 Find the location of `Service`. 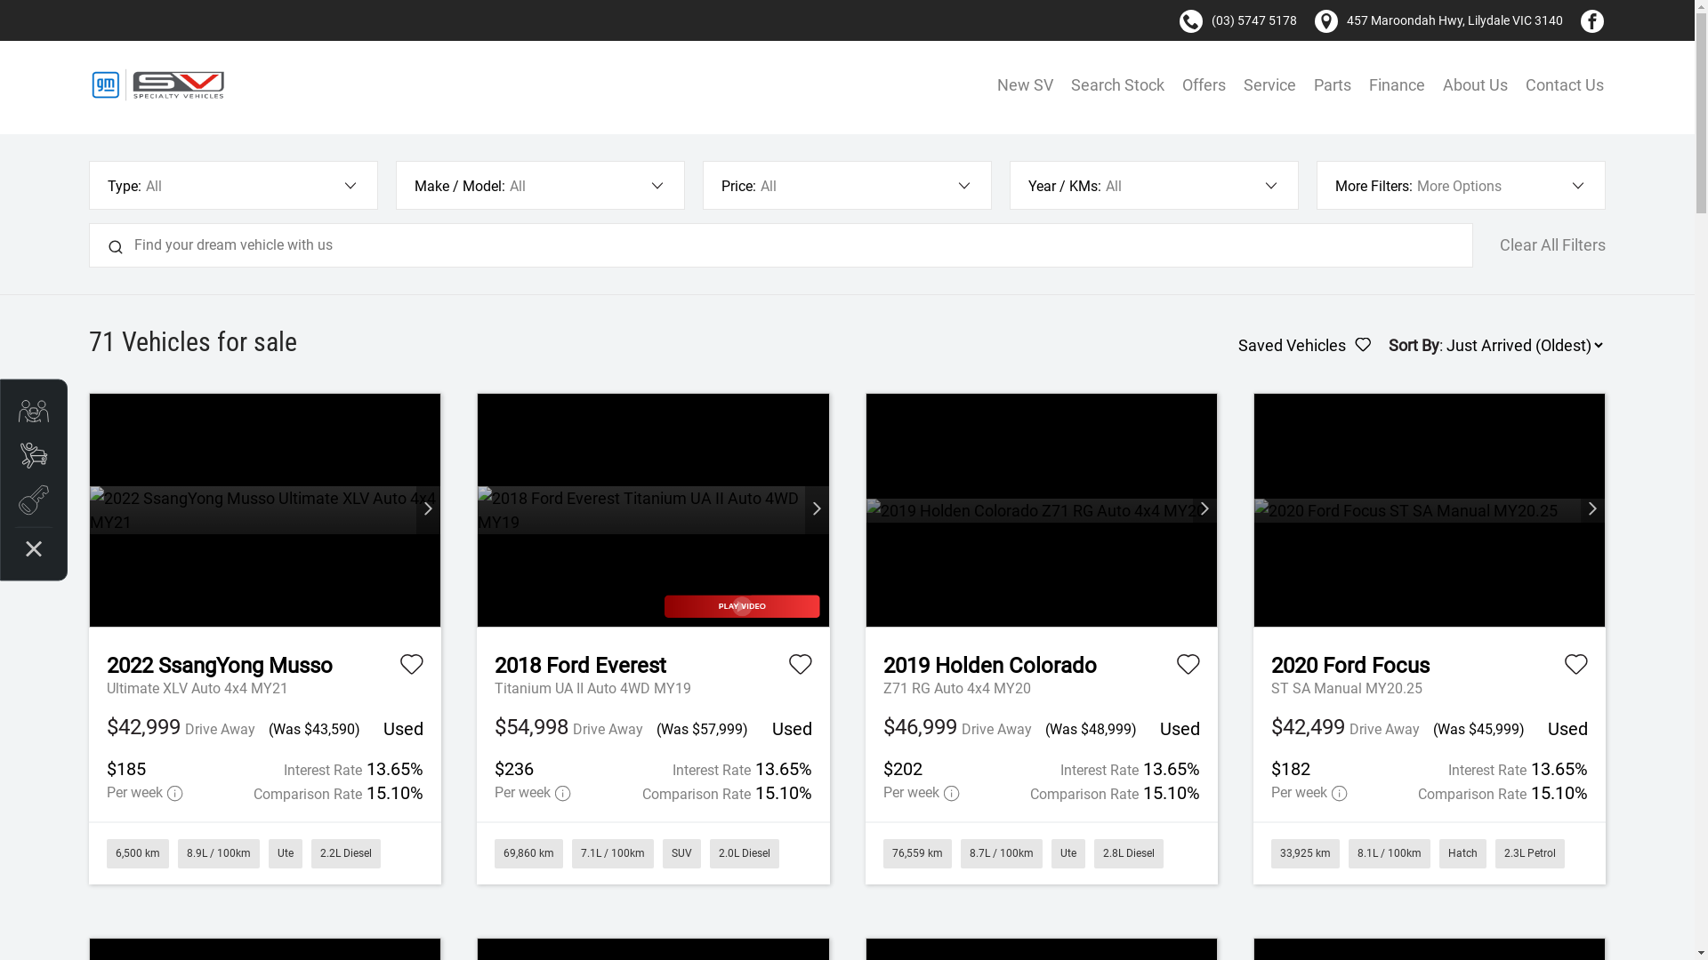

Service is located at coordinates (1270, 85).